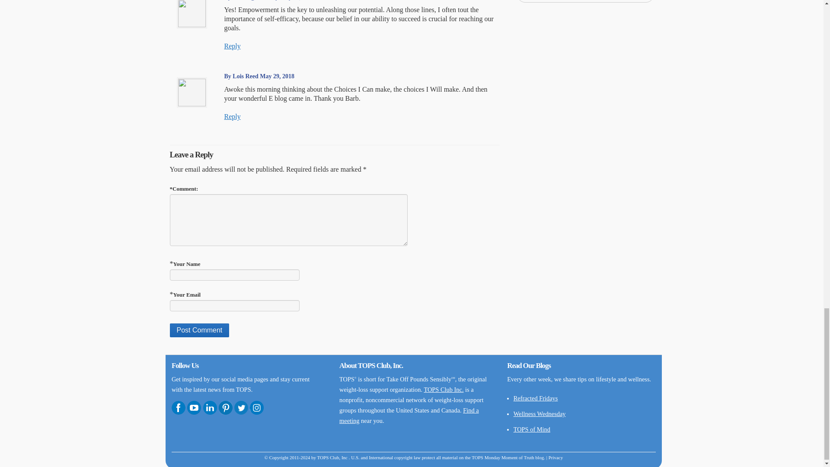 Image resolution: width=830 pixels, height=467 pixels. Describe the element at coordinates (232, 46) in the screenshot. I see `Reply` at that location.